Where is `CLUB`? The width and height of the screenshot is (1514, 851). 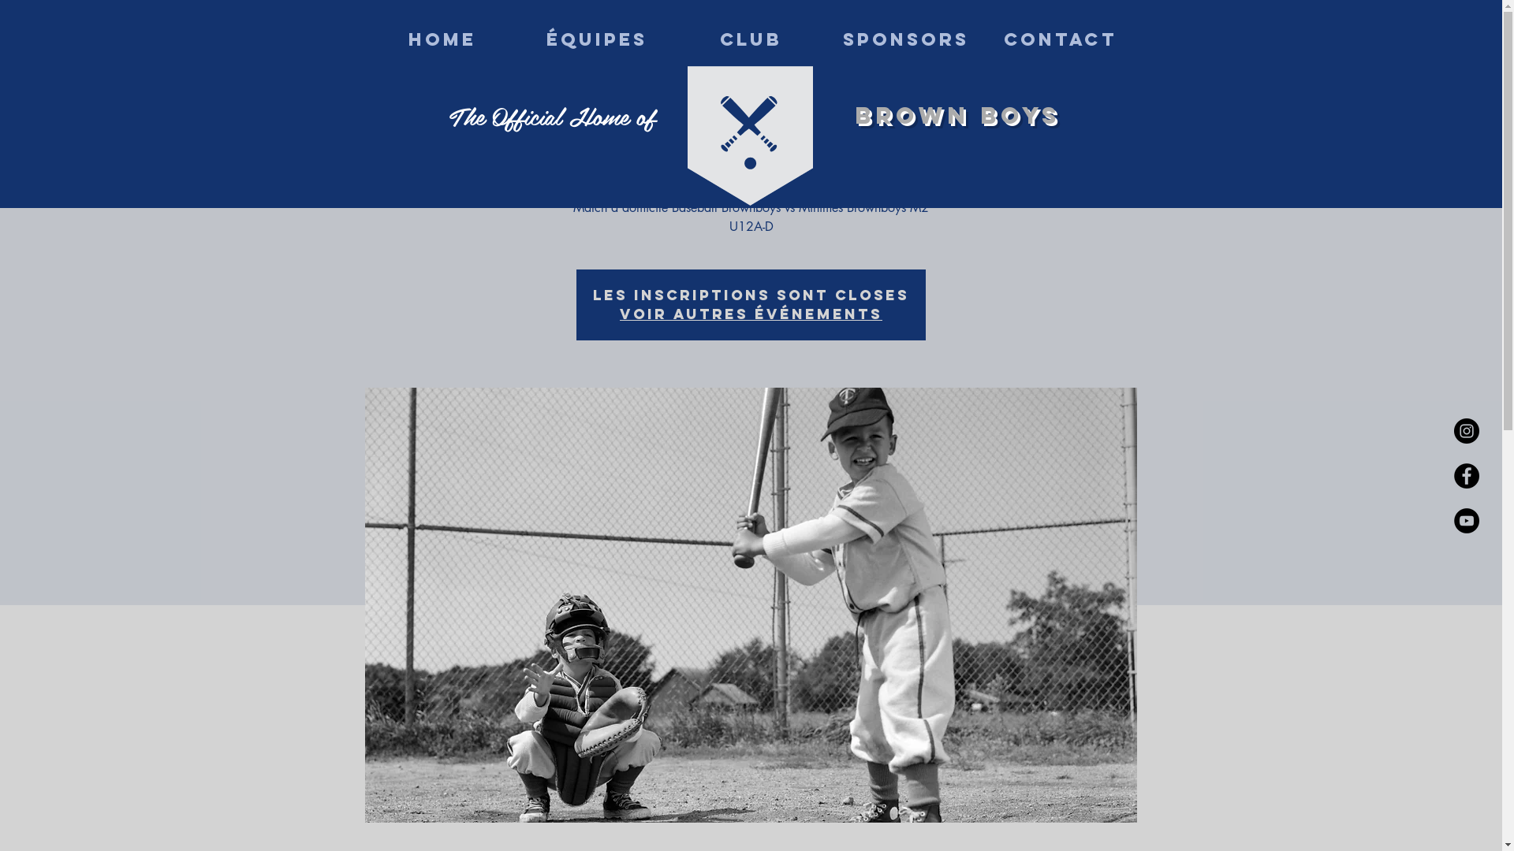
CLUB is located at coordinates (751, 39).